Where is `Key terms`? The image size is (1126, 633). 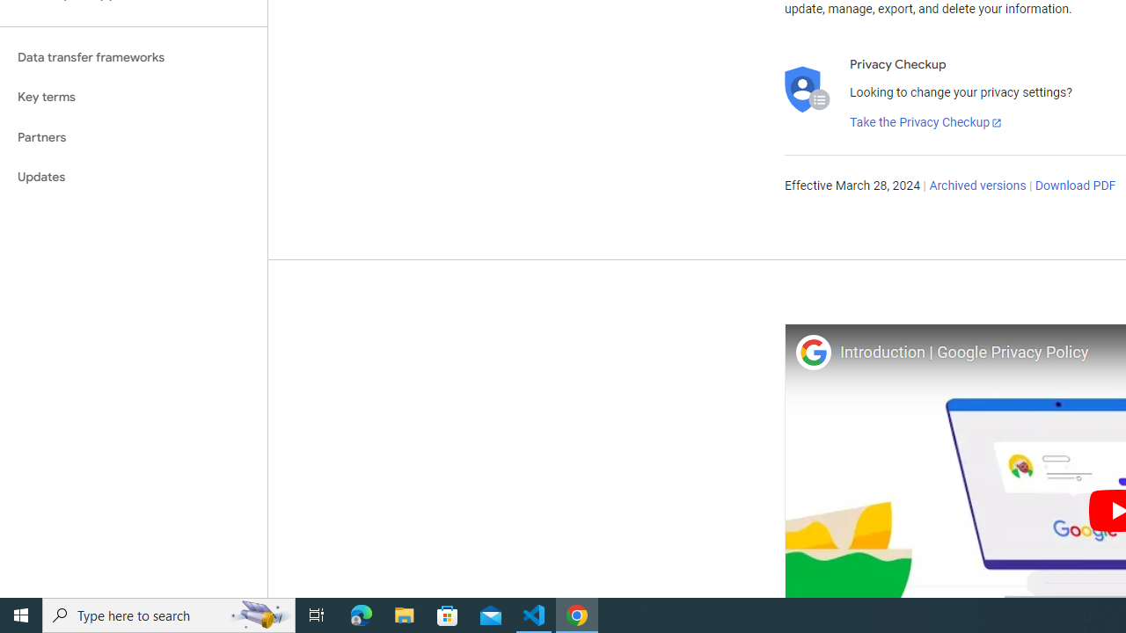
Key terms is located at coordinates (134, 97).